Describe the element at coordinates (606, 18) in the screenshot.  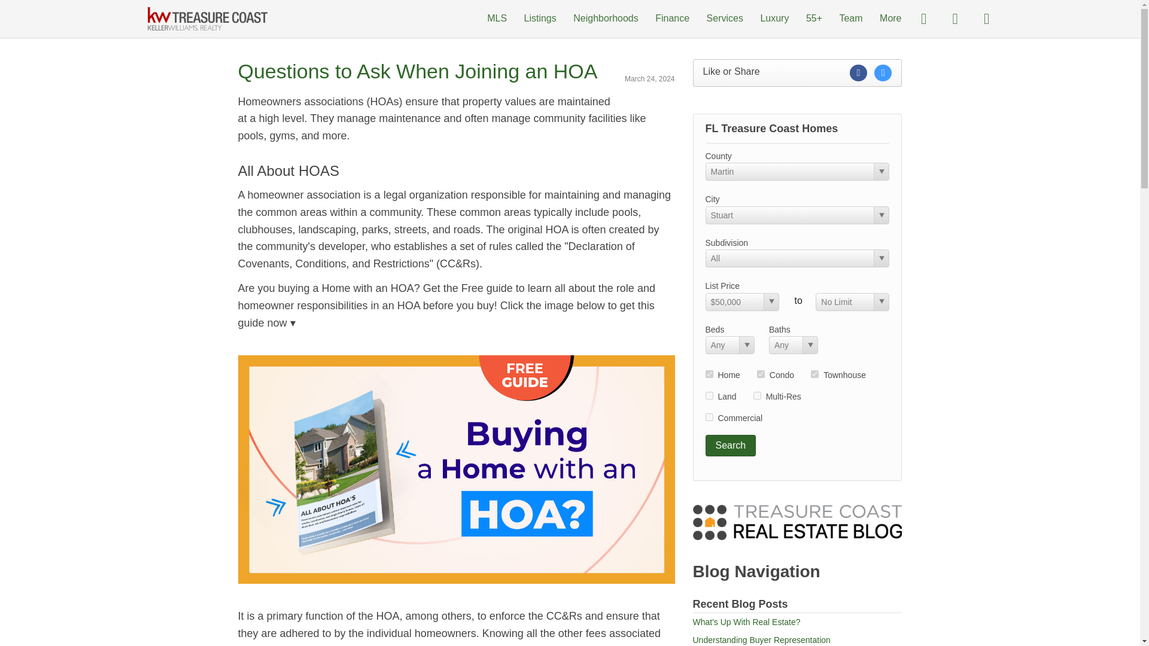
I see `Neighborhoods` at that location.